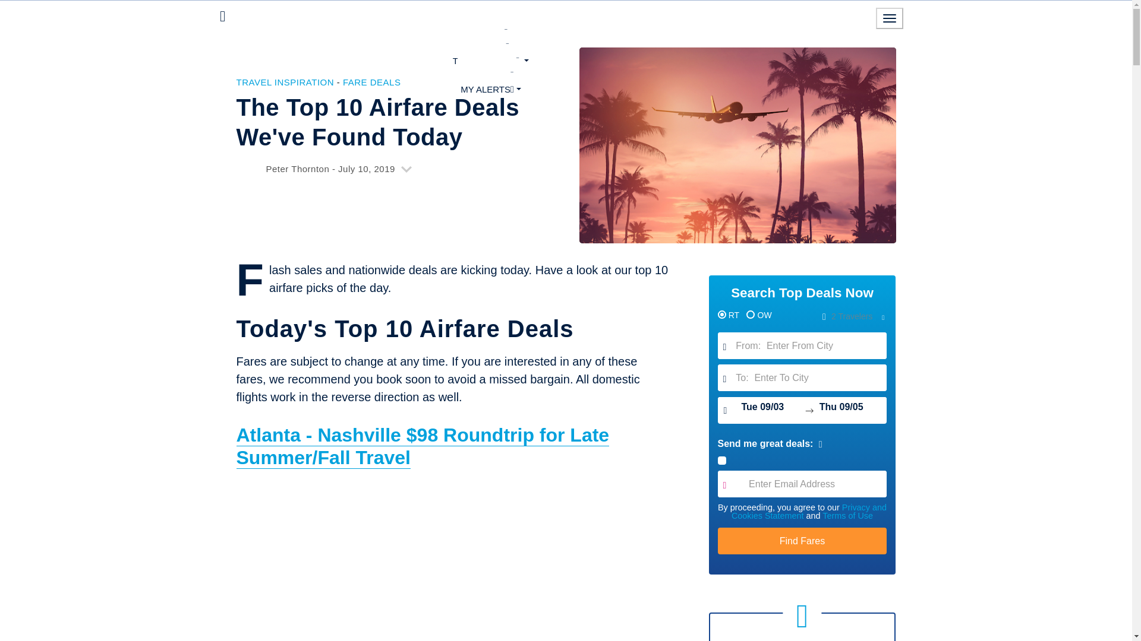  What do you see at coordinates (491, 61) in the screenshot?
I see `TRAVEL BLOG` at bounding box center [491, 61].